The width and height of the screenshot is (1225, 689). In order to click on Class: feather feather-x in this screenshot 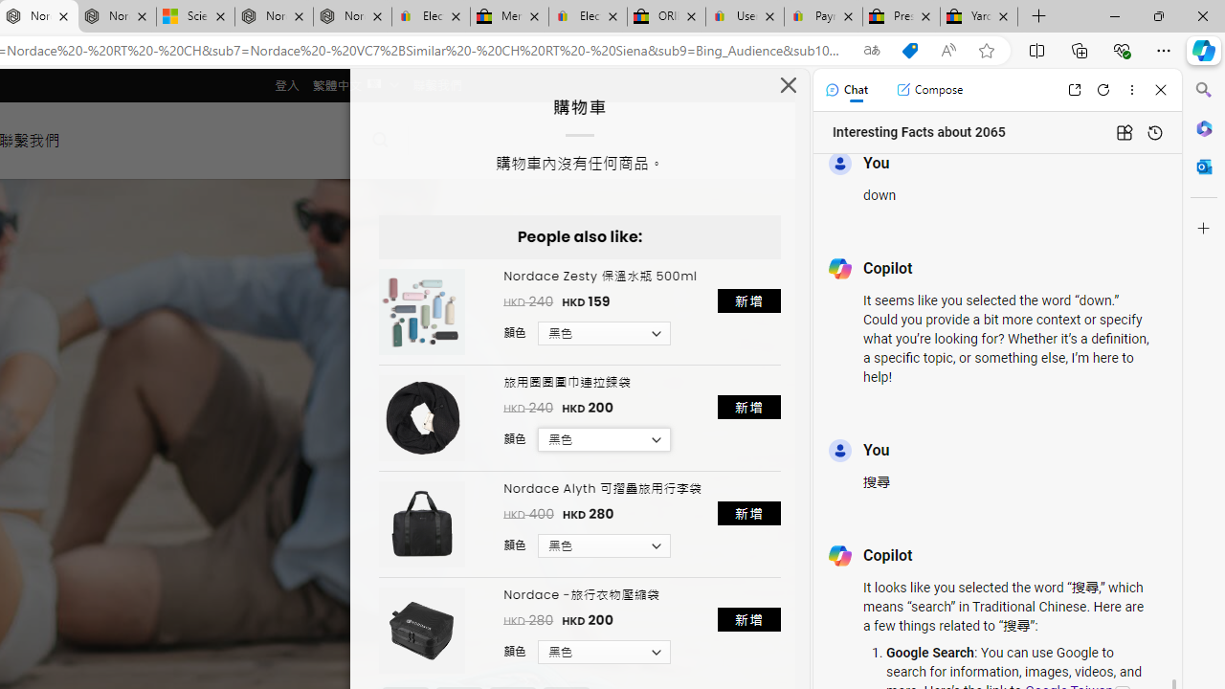, I will do `click(789, 84)`.